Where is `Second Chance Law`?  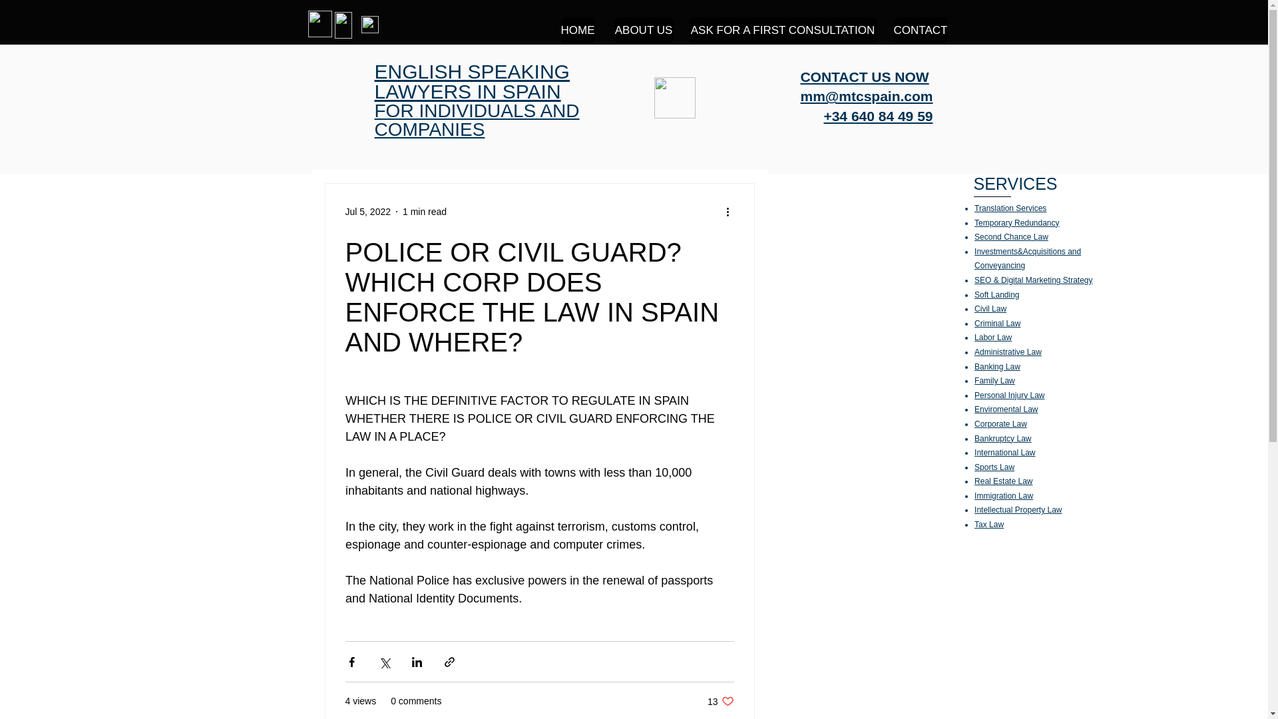 Second Chance Law is located at coordinates (1010, 236).